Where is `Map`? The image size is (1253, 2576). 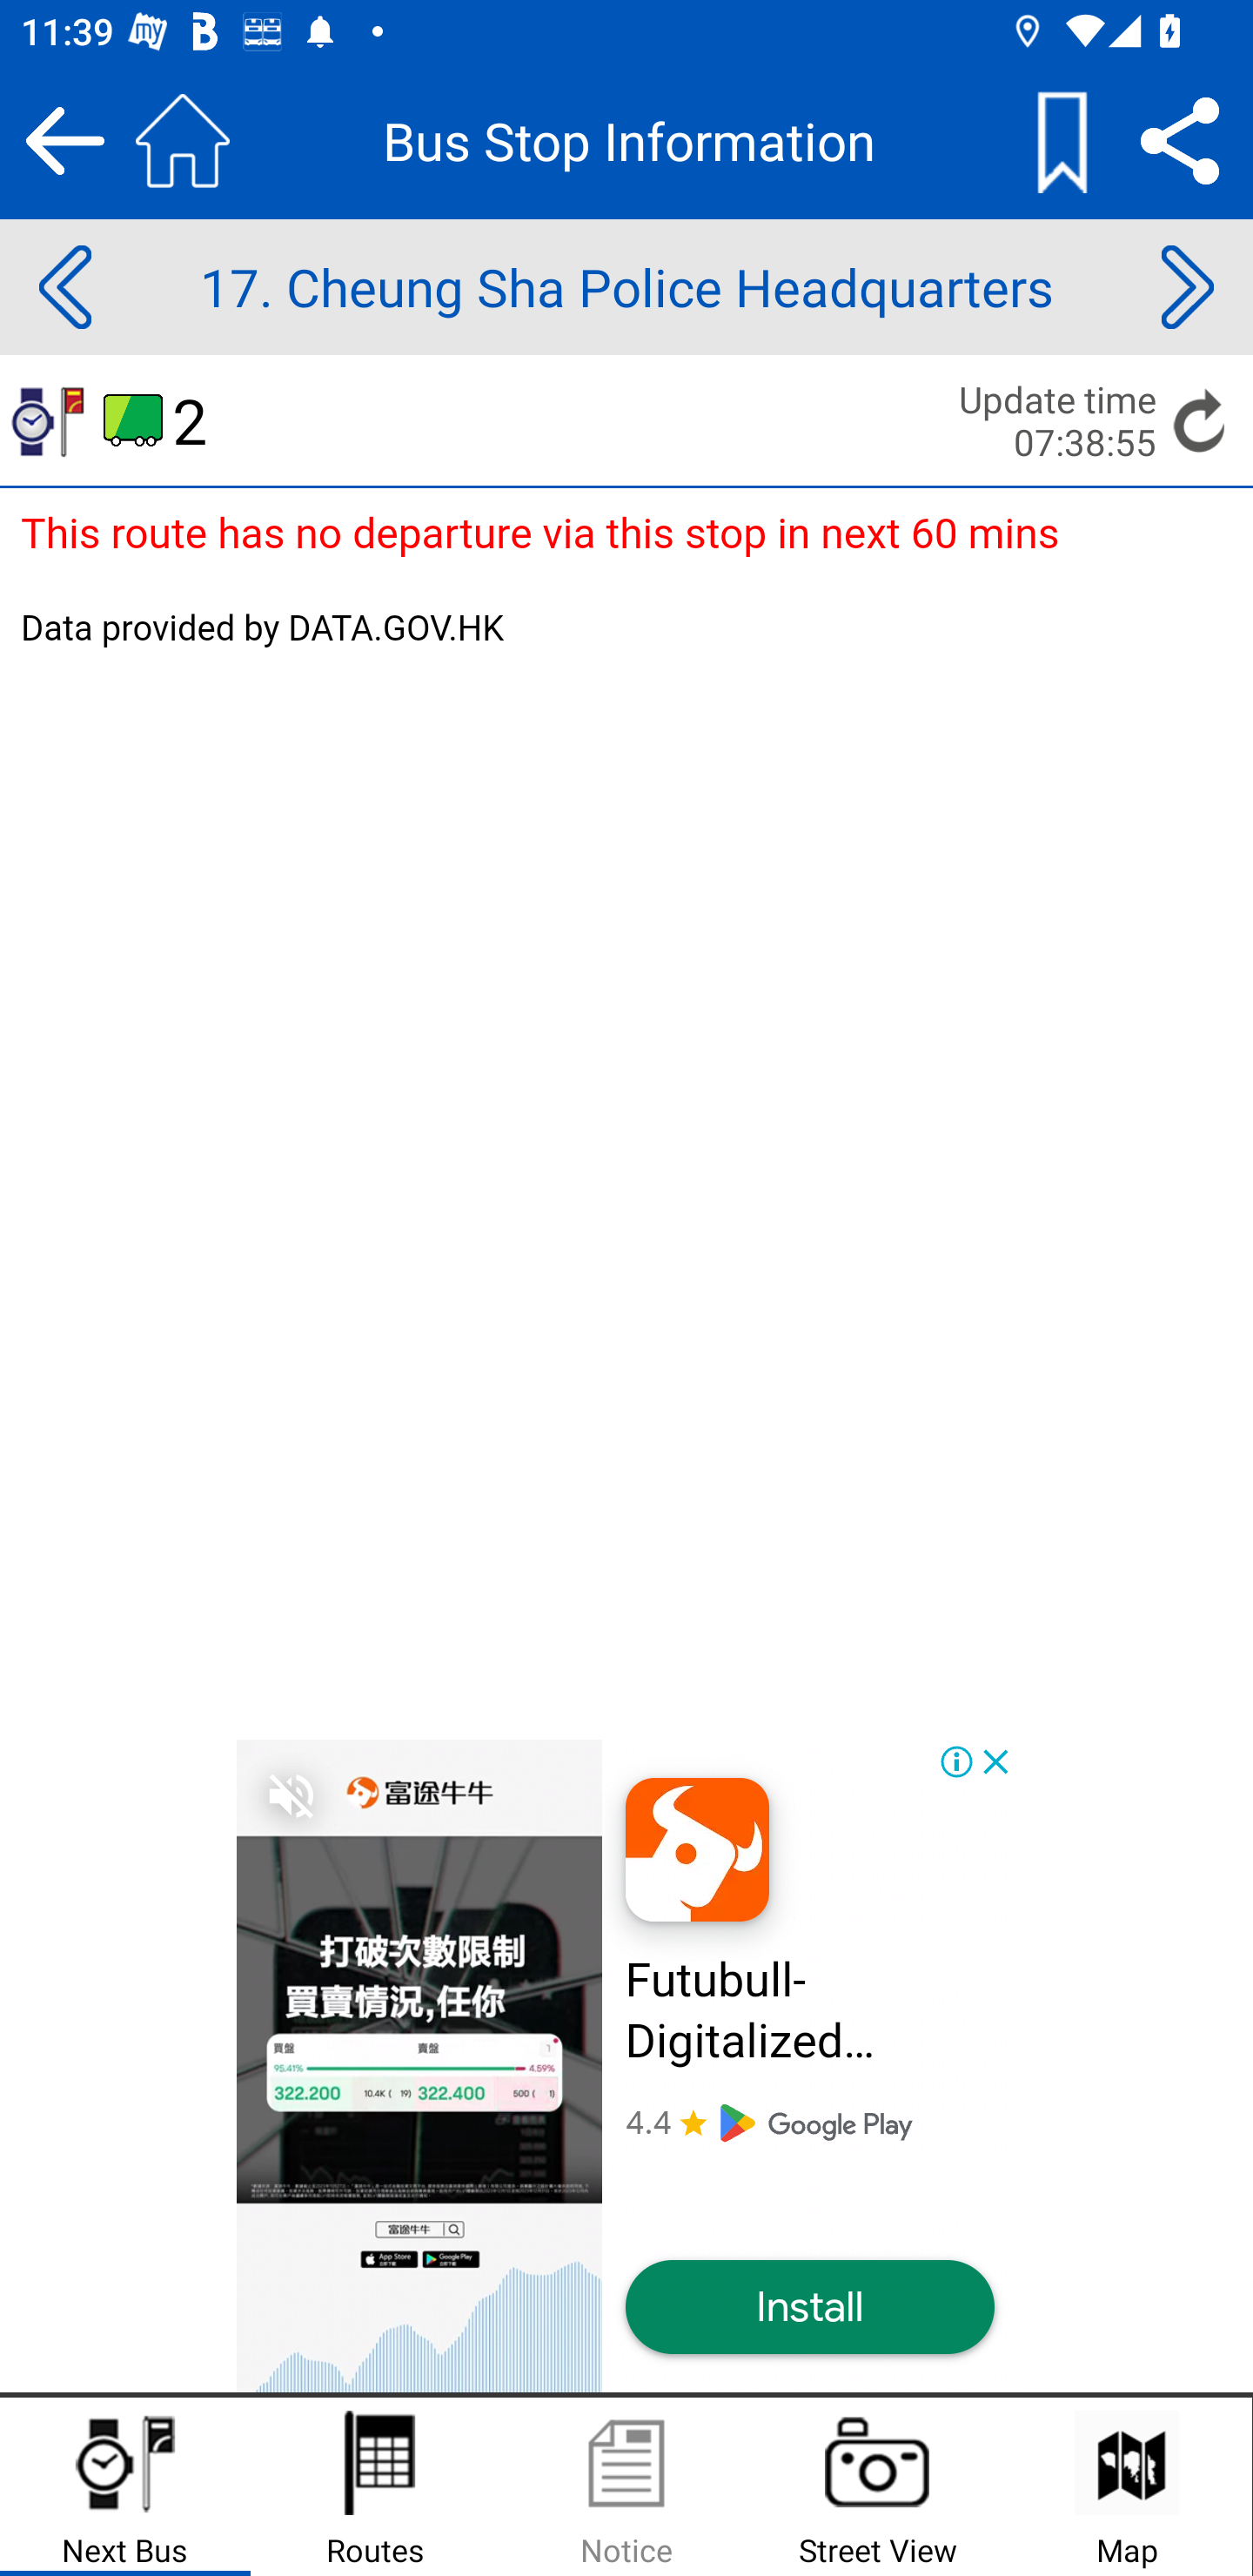
Map is located at coordinates (1127, 2487).